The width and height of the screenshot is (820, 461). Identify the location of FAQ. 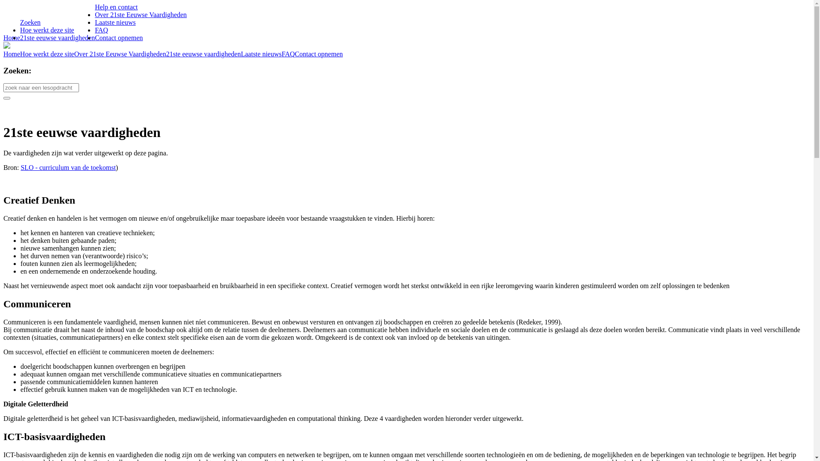
(102, 30).